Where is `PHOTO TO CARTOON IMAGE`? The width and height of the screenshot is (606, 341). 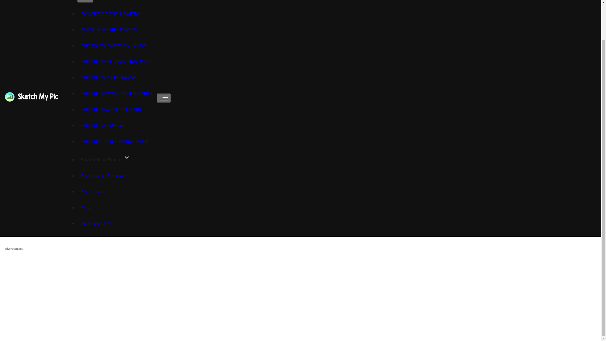
PHOTO TO CARTOON IMAGE is located at coordinates (114, 45).